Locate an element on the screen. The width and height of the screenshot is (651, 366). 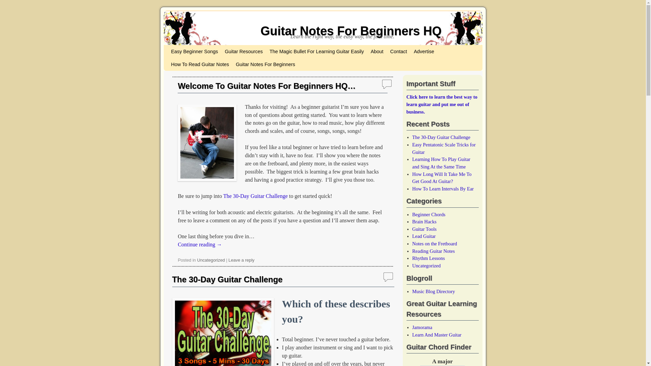
How To Read Guitar Notes is located at coordinates (200, 64).